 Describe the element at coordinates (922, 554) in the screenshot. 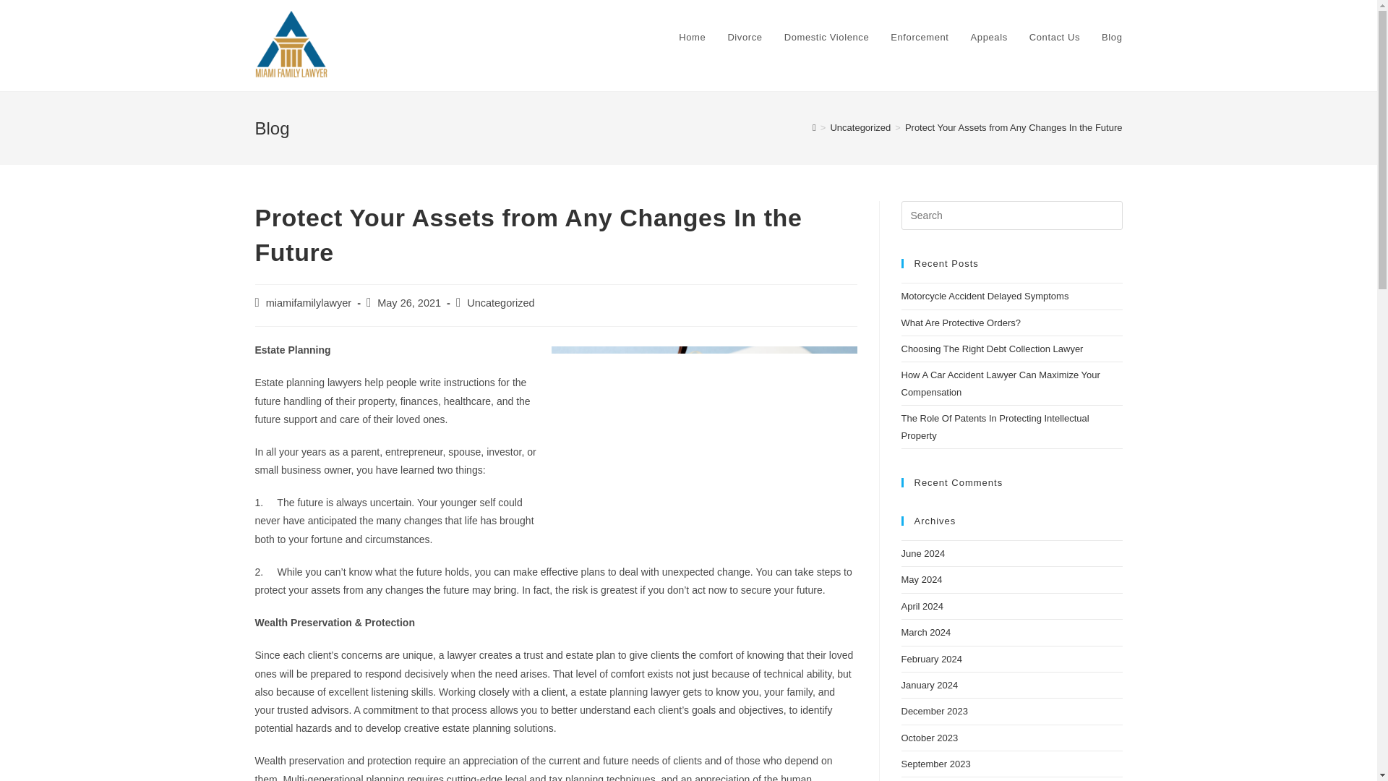

I see `June 2024` at that location.